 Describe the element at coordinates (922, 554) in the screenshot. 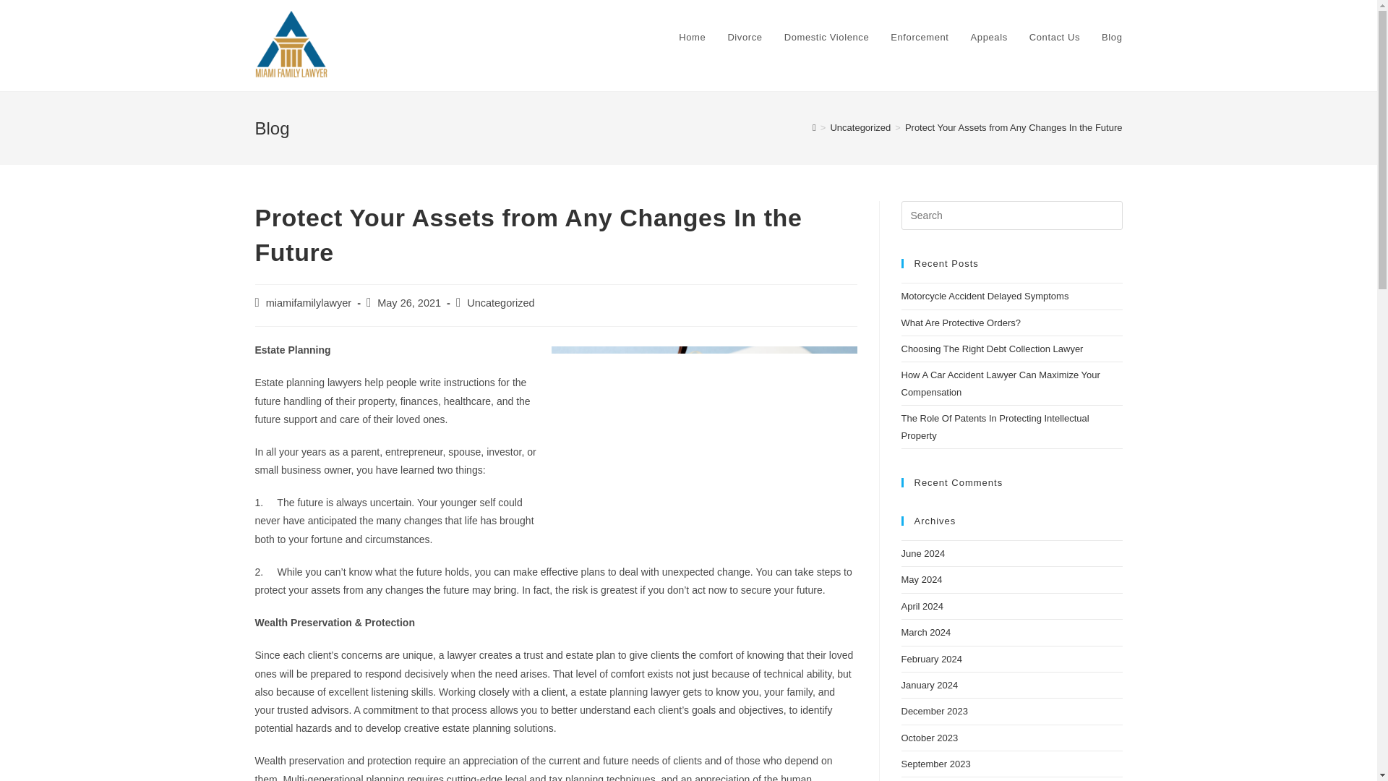

I see `June 2024` at that location.